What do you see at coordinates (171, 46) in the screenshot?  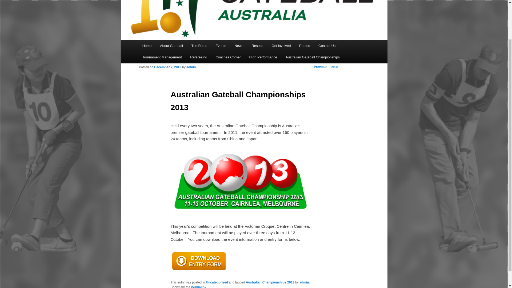 I see `About Gateball` at bounding box center [171, 46].